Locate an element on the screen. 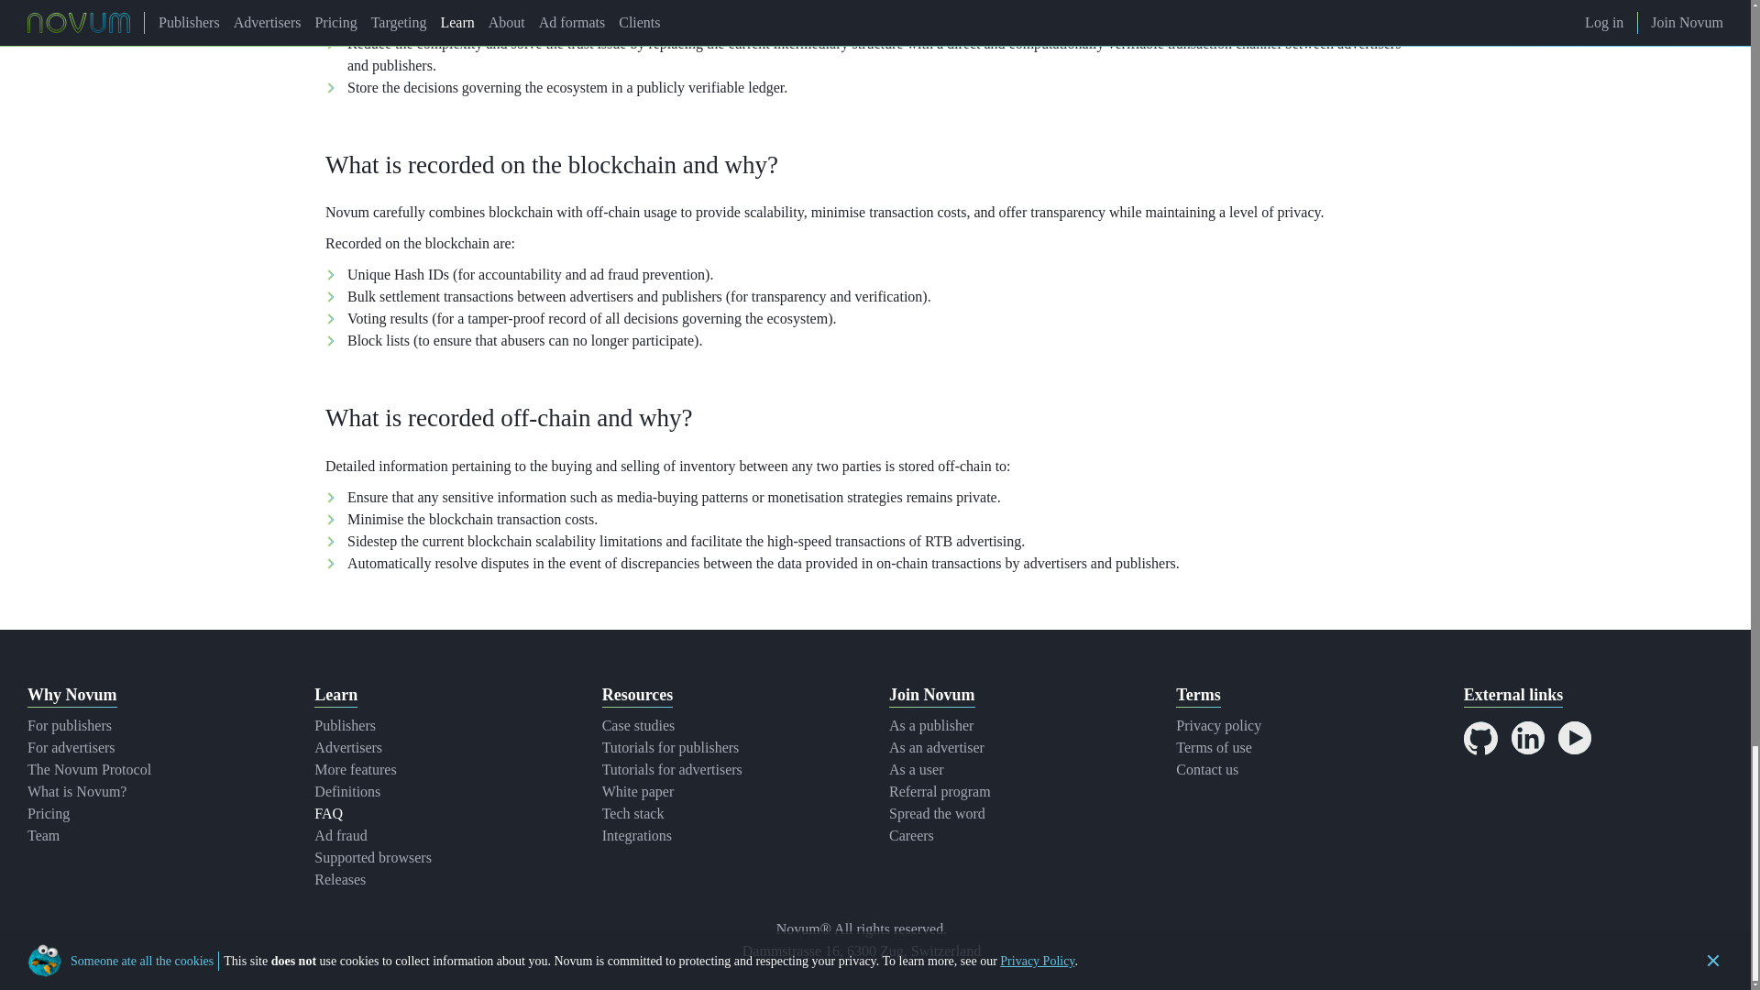 The image size is (1760, 990). FAQ is located at coordinates (328, 814).